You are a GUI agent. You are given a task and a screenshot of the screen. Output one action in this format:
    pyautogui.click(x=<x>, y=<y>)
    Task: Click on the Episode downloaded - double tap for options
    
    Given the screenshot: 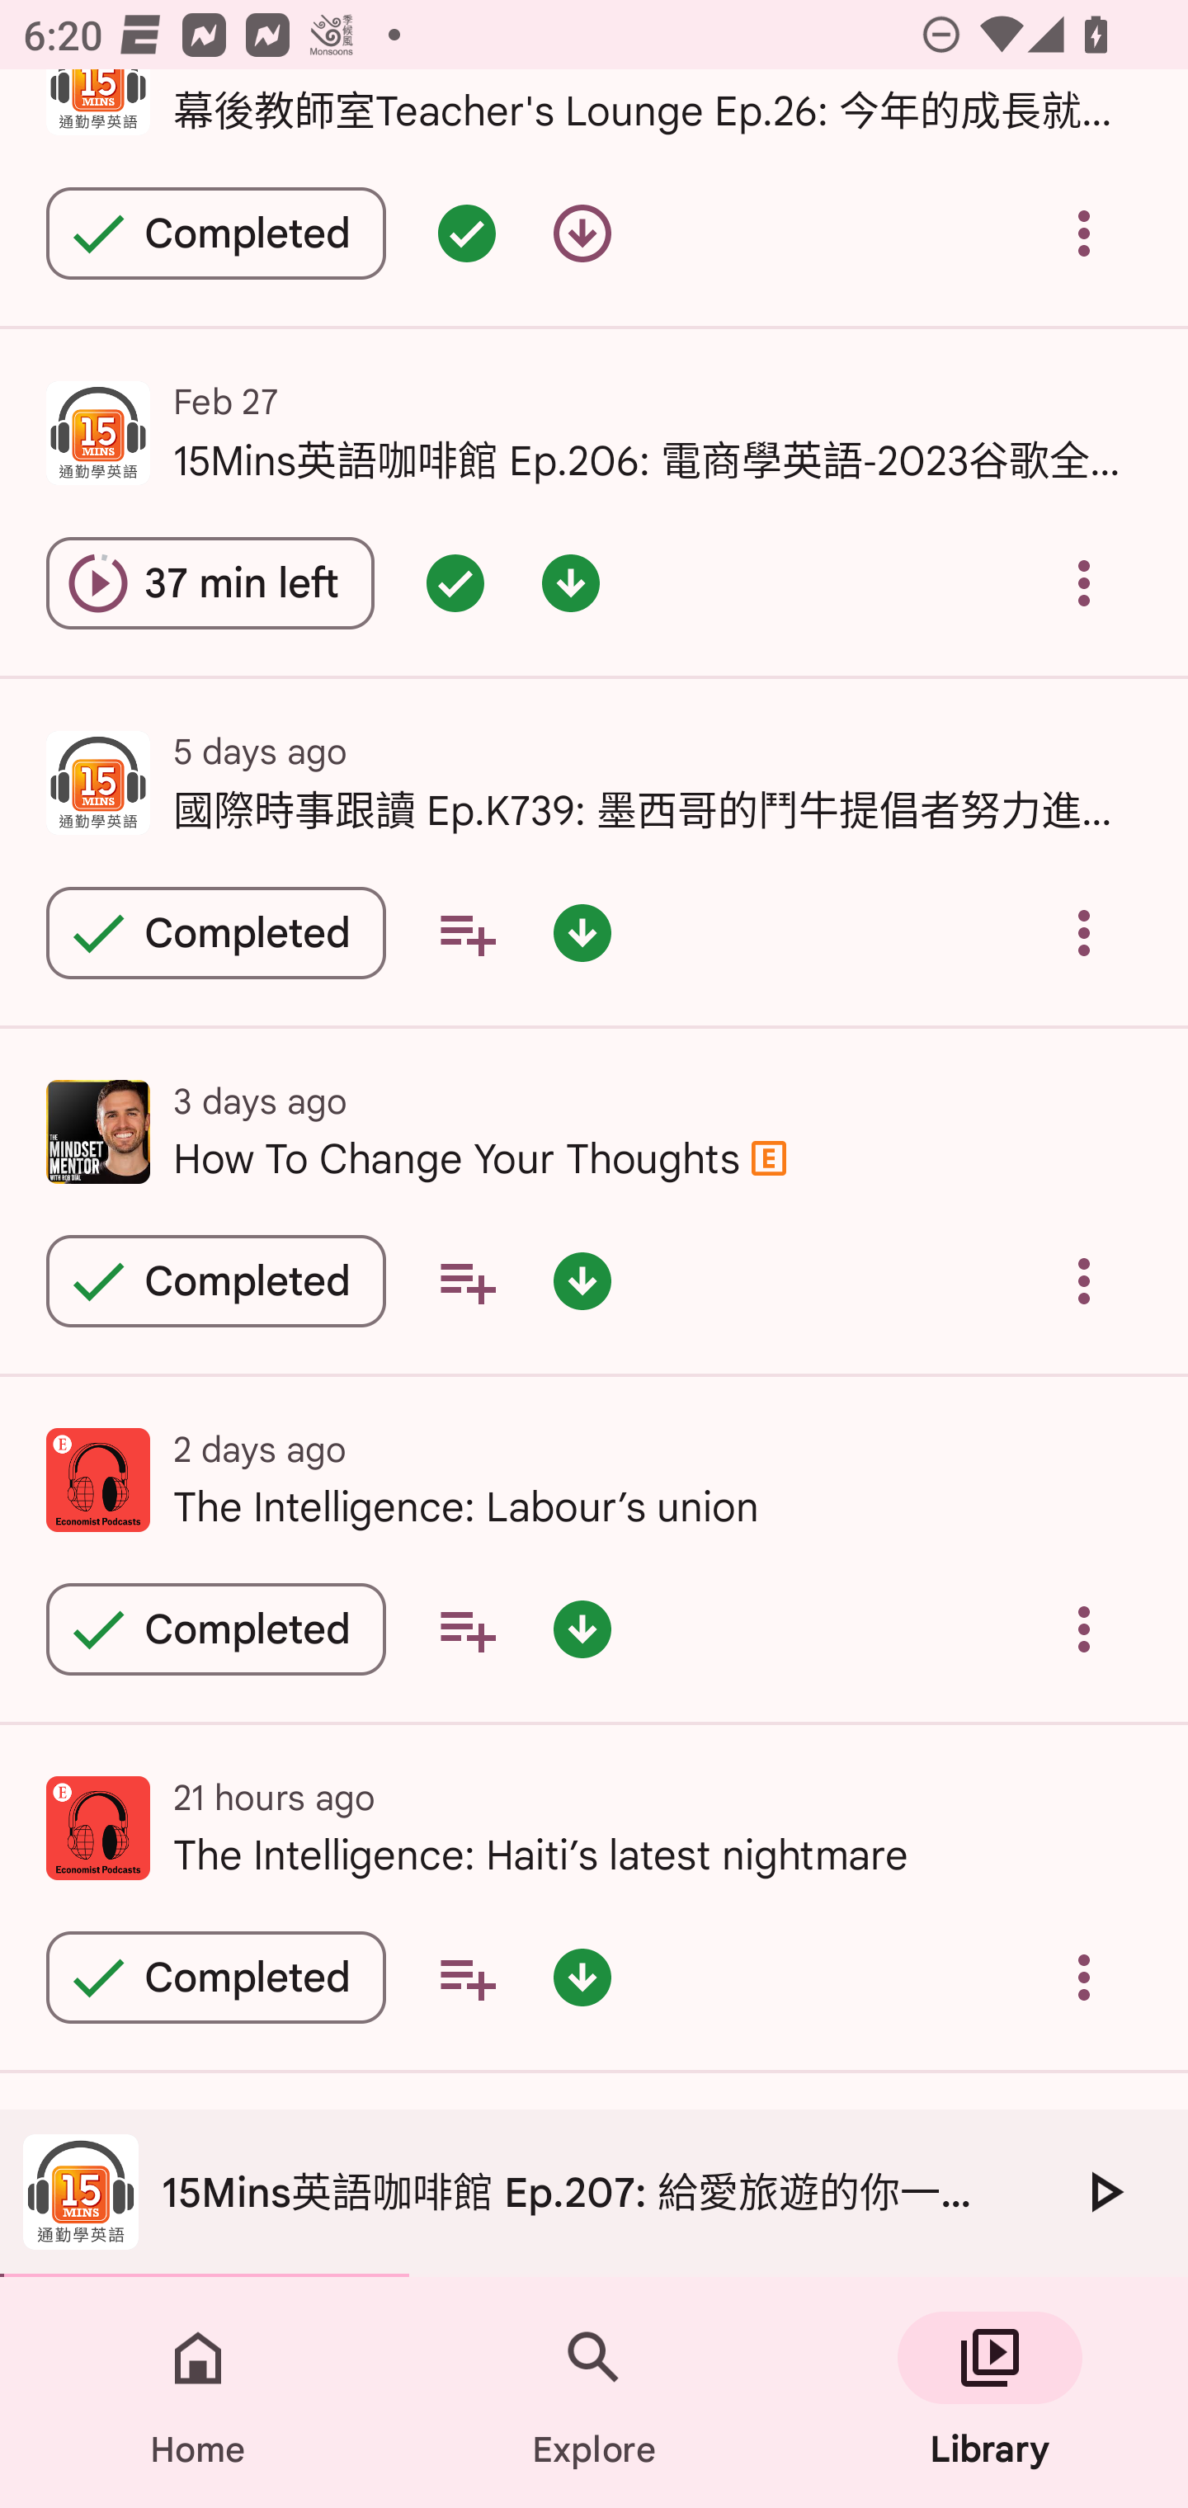 What is the action you would take?
    pyautogui.click(x=582, y=1280)
    